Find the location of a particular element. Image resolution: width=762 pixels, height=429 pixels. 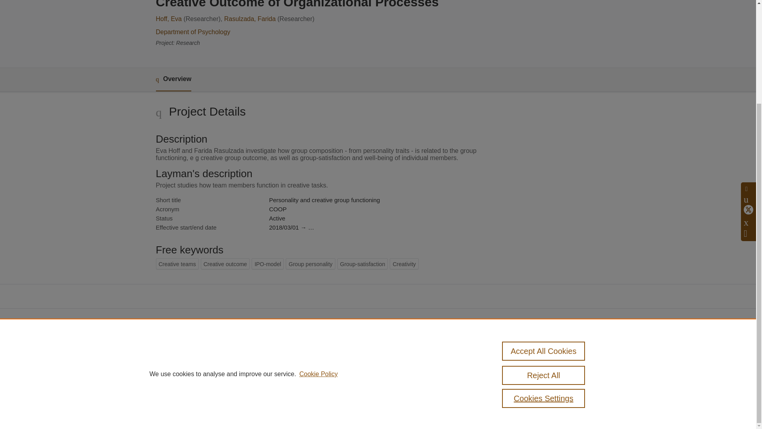

Elsevier B.V. is located at coordinates (265, 371).